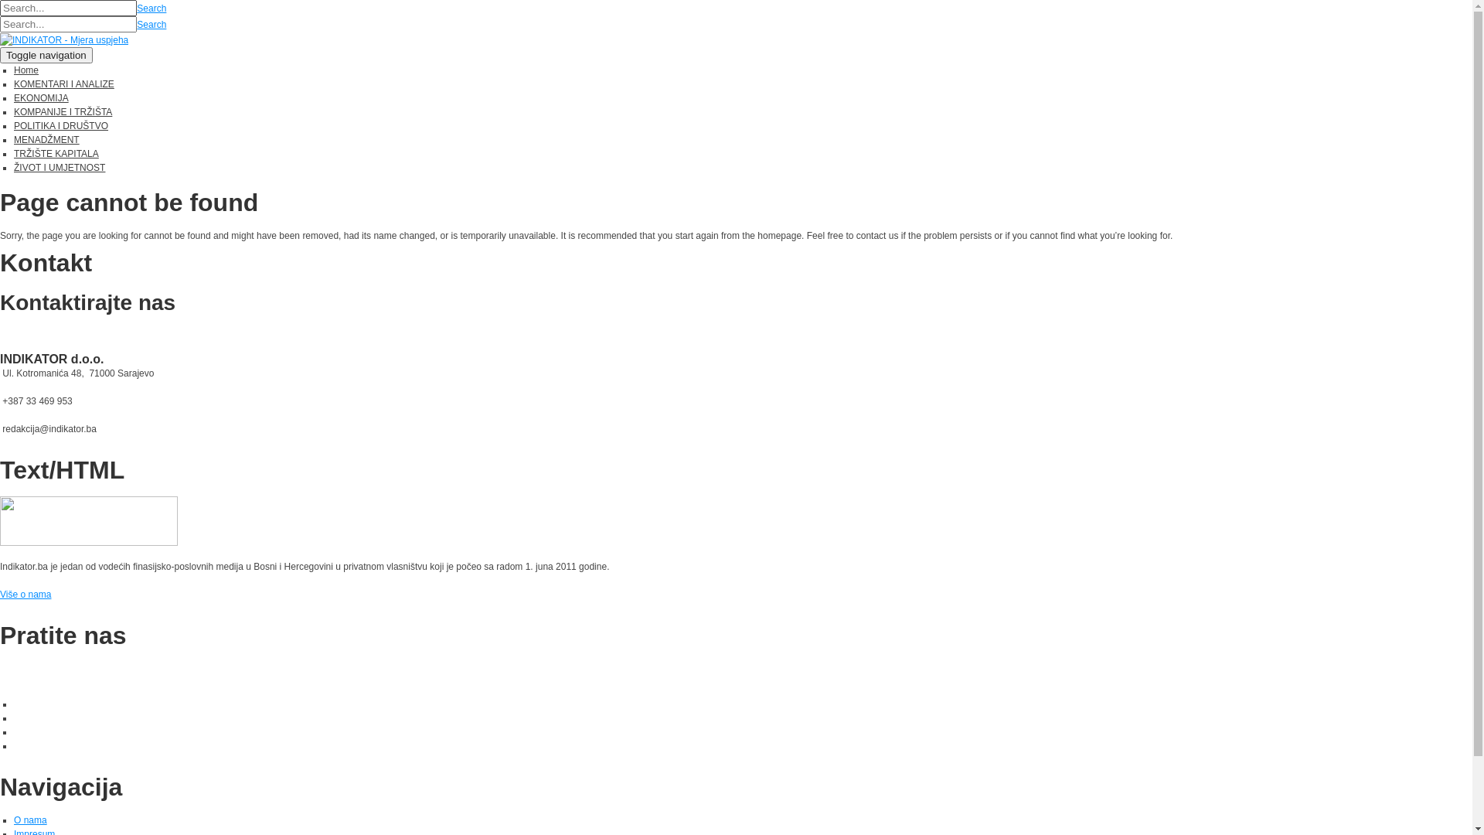  Describe the element at coordinates (42, 98) in the screenshot. I see `EKONOMIJA` at that location.